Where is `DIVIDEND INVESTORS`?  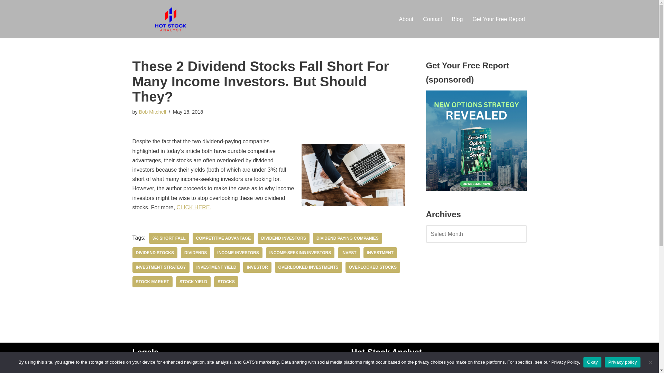
DIVIDEND INVESTORS is located at coordinates (283, 238).